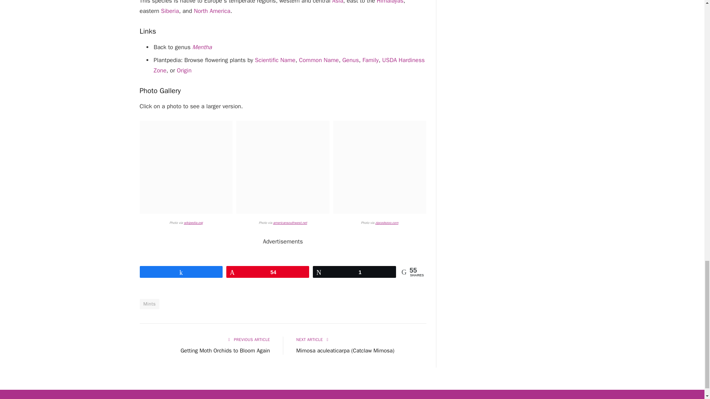  Describe the element at coordinates (319, 60) in the screenshot. I see `Browse Flowering Plants by Common Name` at that location.